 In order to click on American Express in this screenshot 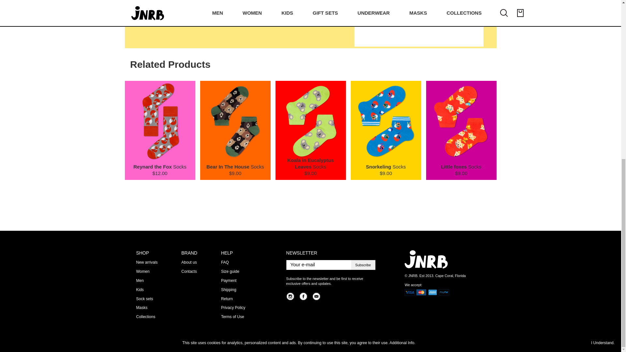, I will do `click(432, 292)`.